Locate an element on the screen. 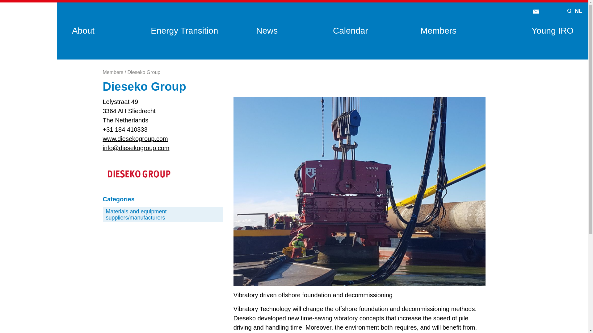 Image resolution: width=593 pixels, height=333 pixels. News is located at coordinates (267, 31).